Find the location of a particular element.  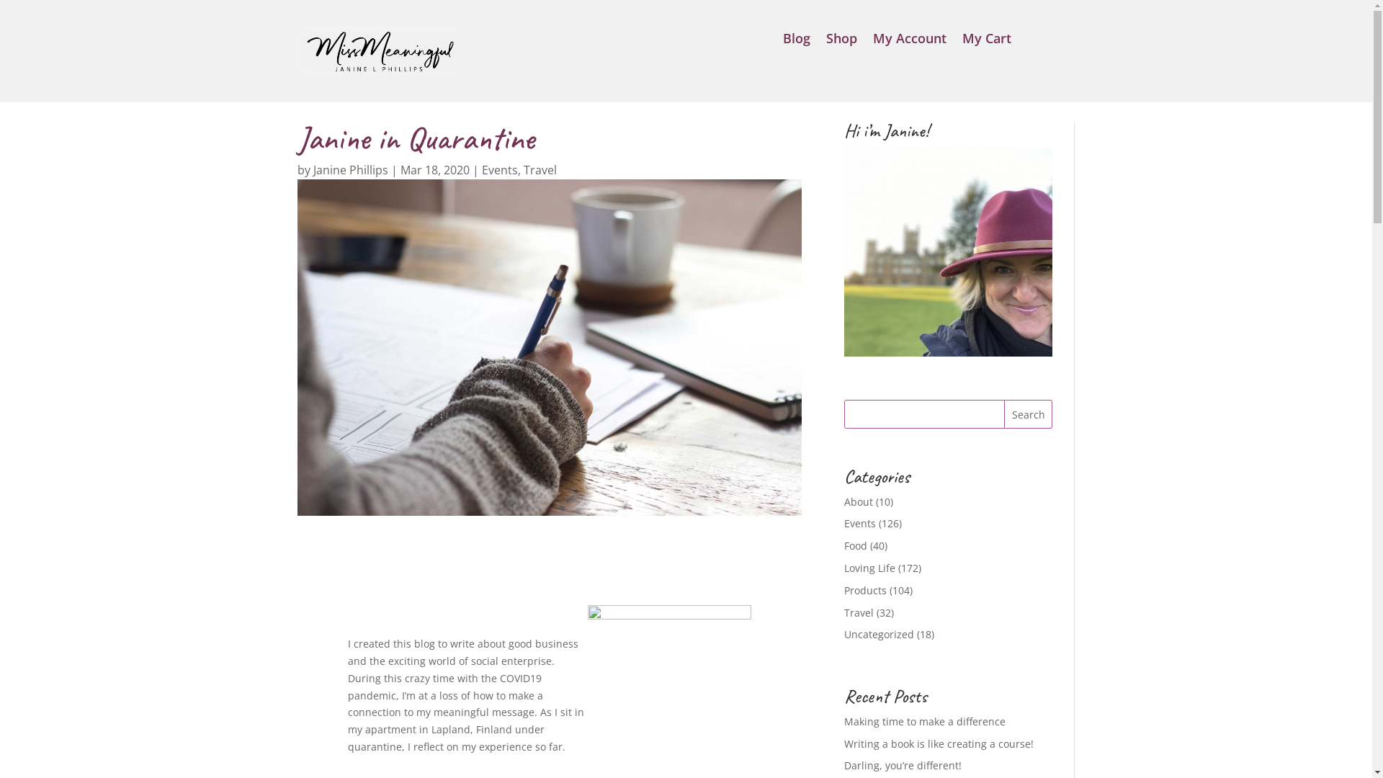

Shop is located at coordinates (841, 41).